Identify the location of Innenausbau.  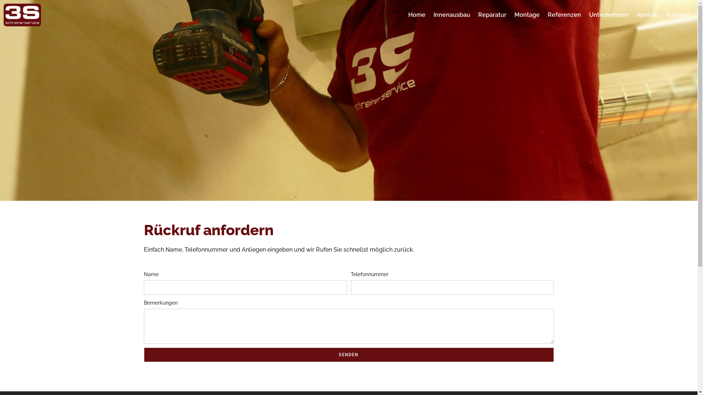
(452, 15).